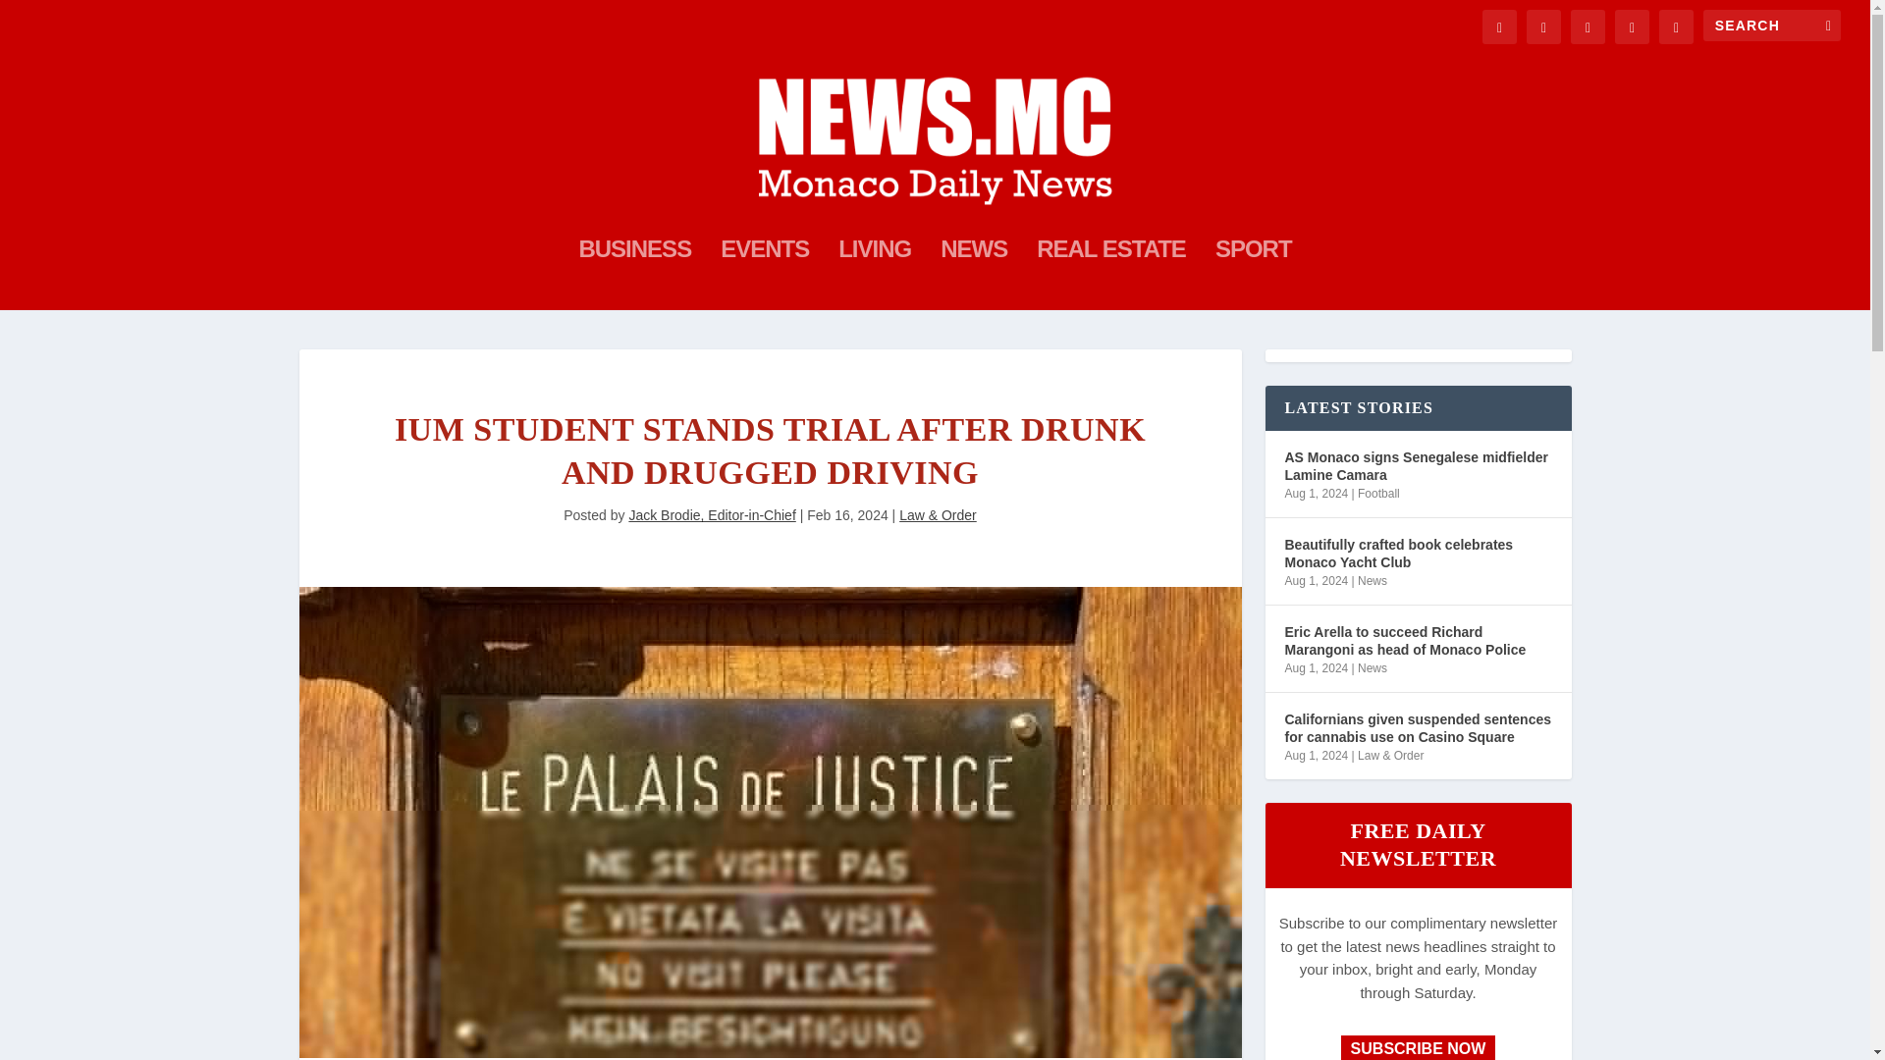 The height and width of the screenshot is (1060, 1885). What do you see at coordinates (1772, 26) in the screenshot?
I see `Search for:` at bounding box center [1772, 26].